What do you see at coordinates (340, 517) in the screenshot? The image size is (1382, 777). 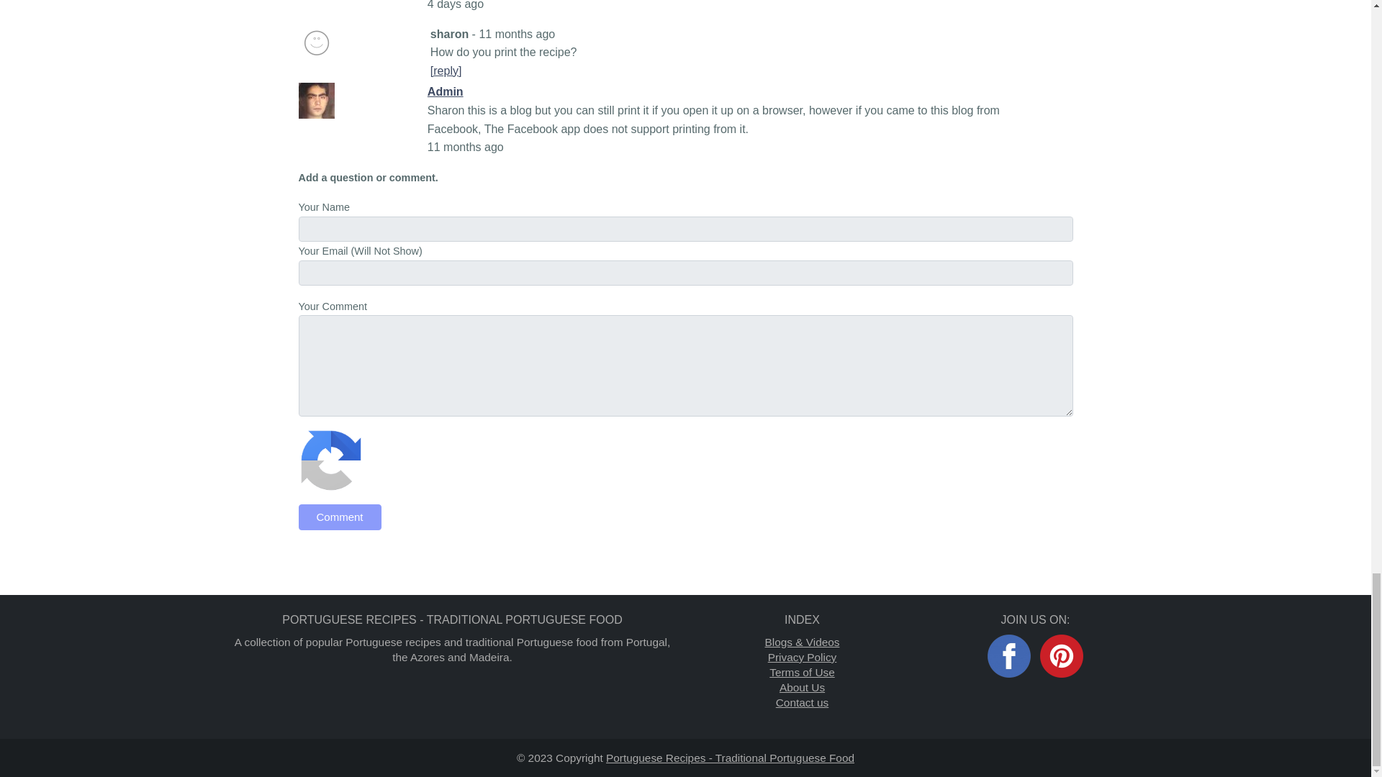 I see `Comment` at bounding box center [340, 517].